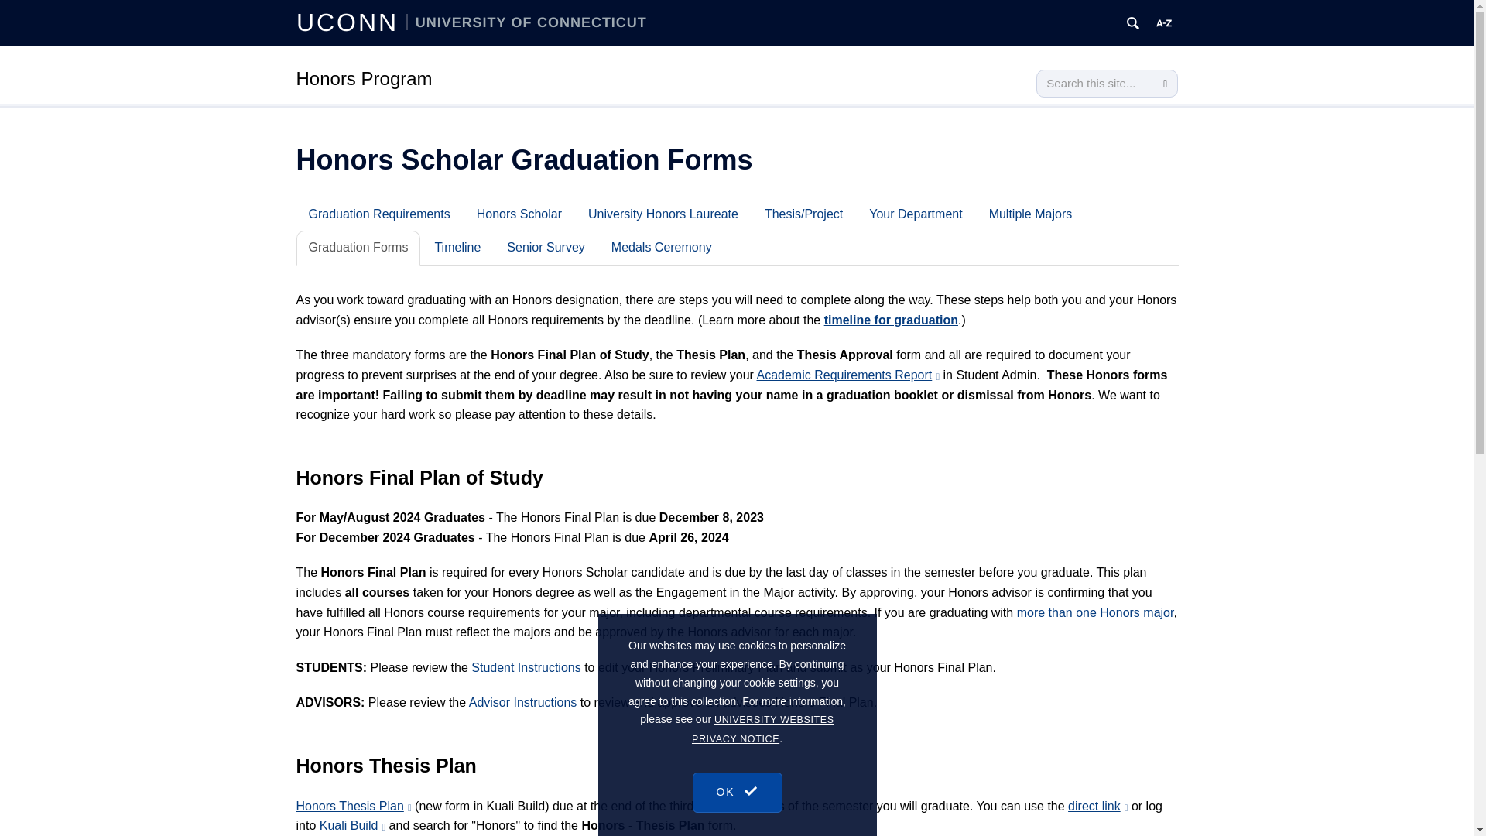  I want to click on Medals Ceremony, so click(661, 248).